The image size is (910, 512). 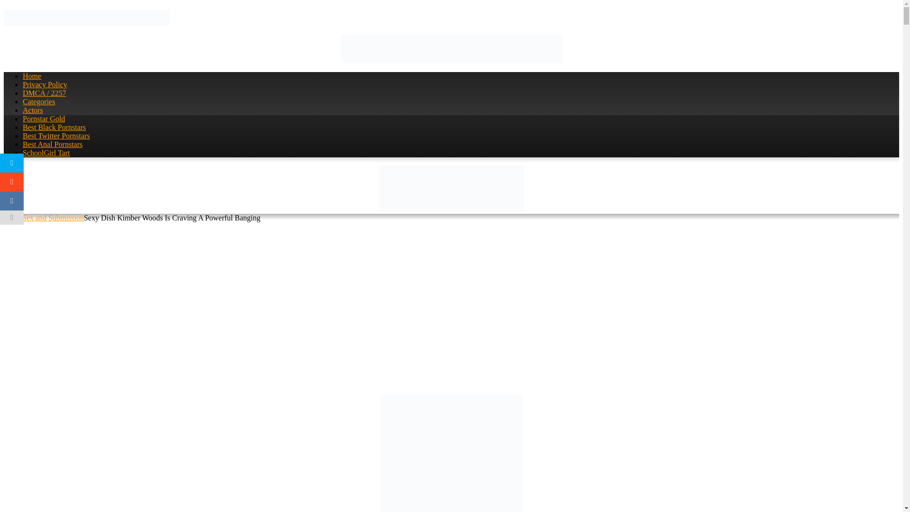 I want to click on SchoolGirl Tart, so click(x=46, y=153).